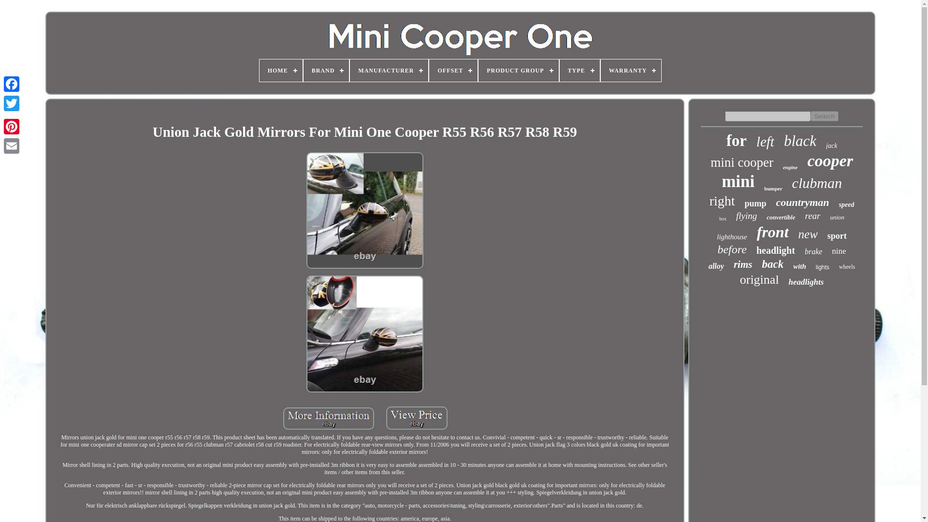  What do you see at coordinates (281, 71) in the screenshot?
I see `HOME` at bounding box center [281, 71].